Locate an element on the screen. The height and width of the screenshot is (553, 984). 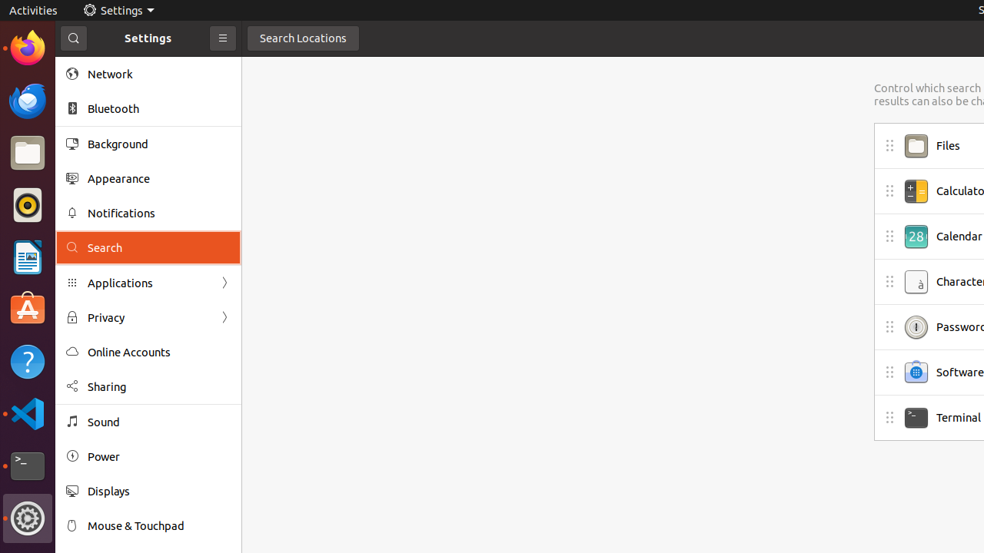
Sharing is located at coordinates (159, 387).